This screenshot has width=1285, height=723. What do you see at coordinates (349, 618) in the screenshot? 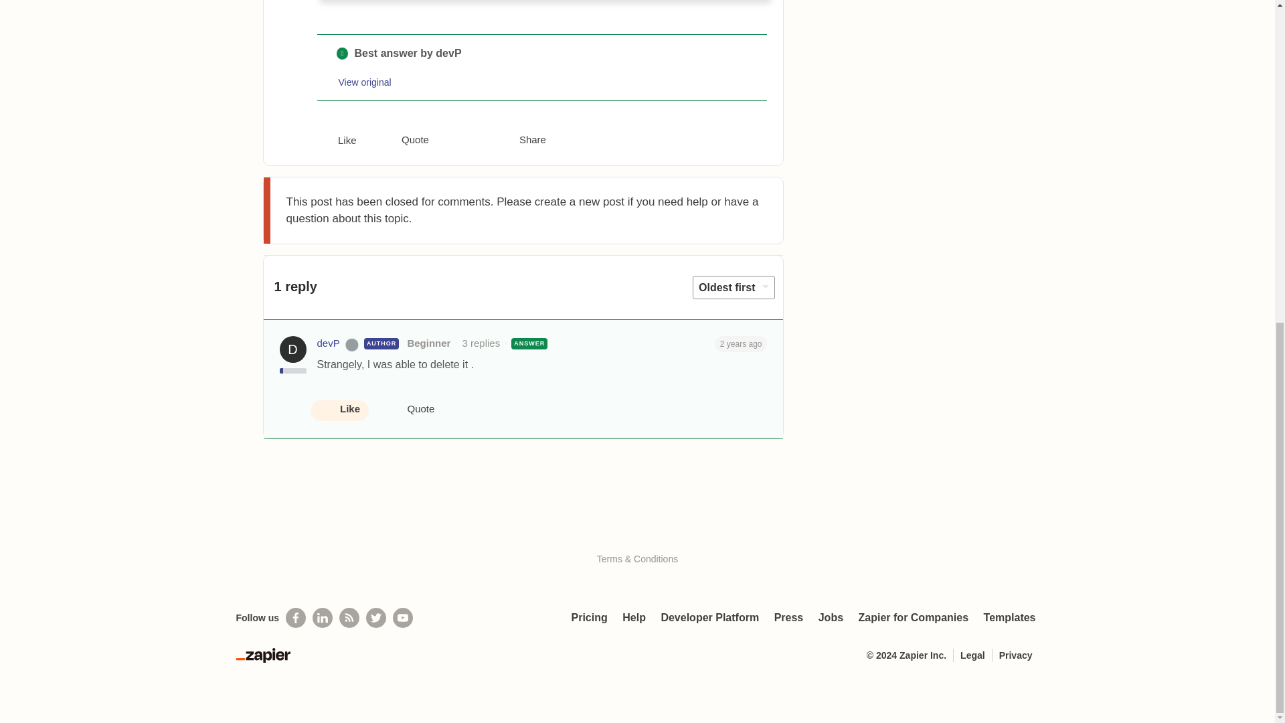
I see `Subscribe to our blog` at bounding box center [349, 618].